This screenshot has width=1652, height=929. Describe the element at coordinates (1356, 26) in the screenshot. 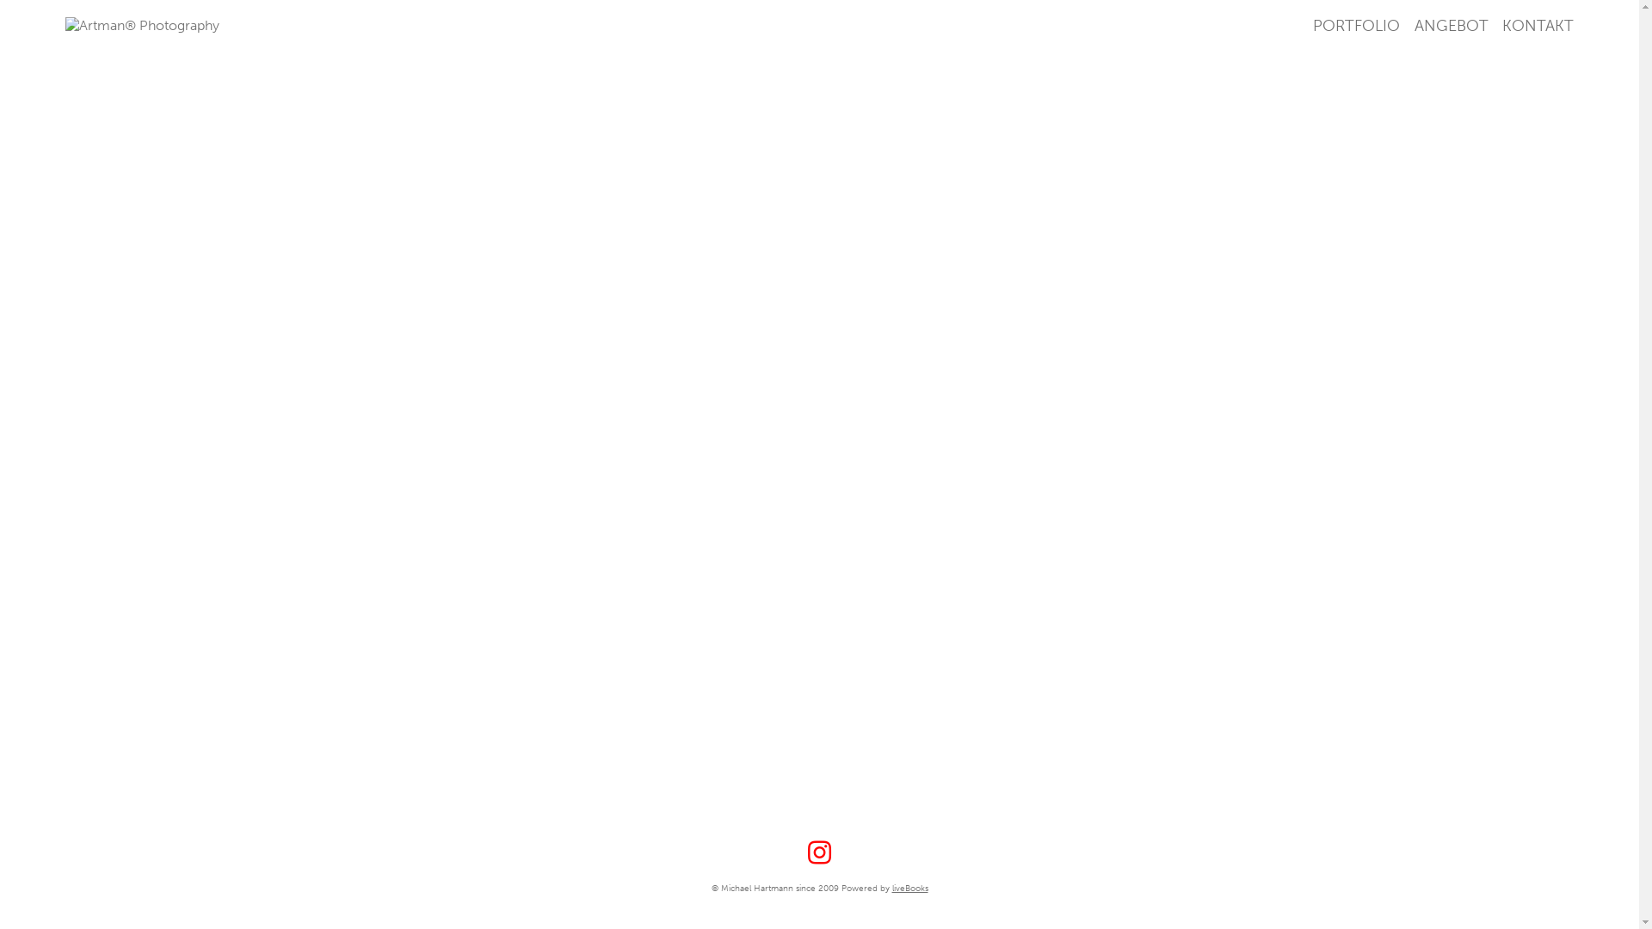

I see `PORTFOLIO` at that location.